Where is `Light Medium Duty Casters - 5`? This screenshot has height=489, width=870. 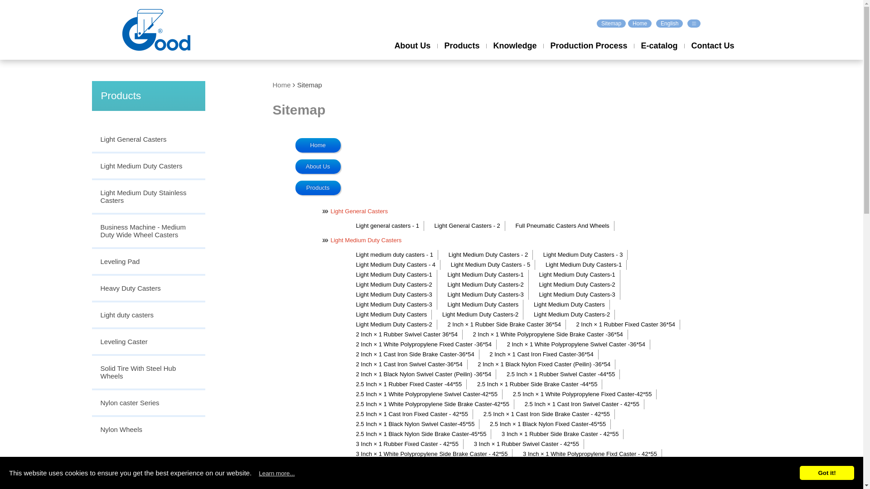
Light Medium Duty Casters - 5 is located at coordinates (490, 265).